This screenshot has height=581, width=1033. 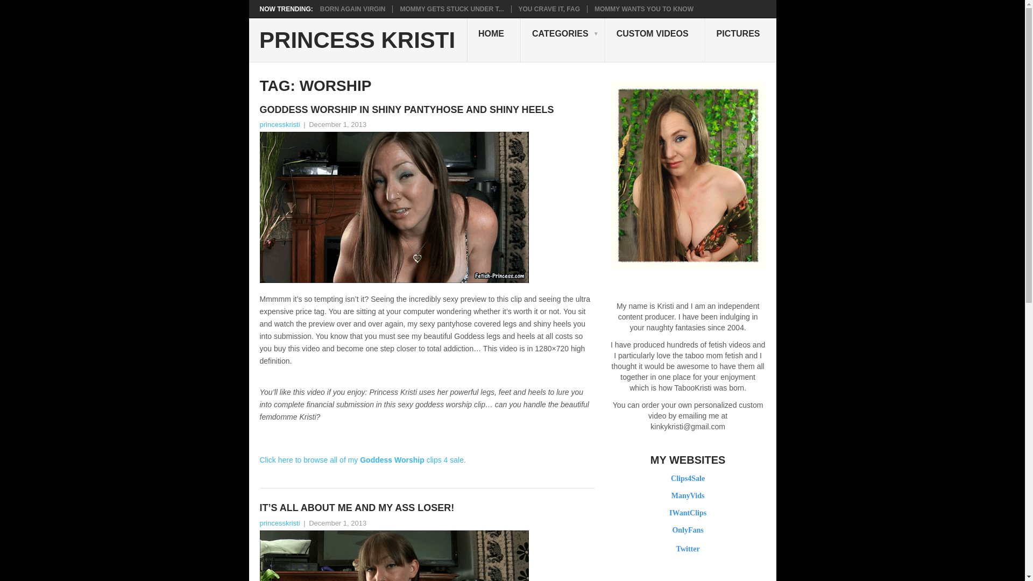 I want to click on CATEGORIES, so click(x=563, y=40).